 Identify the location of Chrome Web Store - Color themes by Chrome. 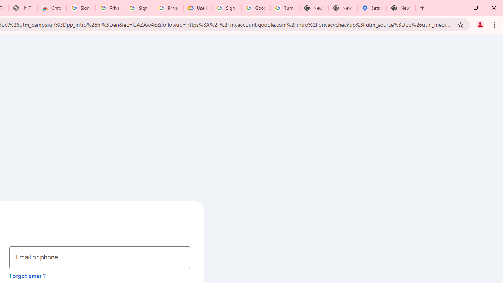
(52, 8).